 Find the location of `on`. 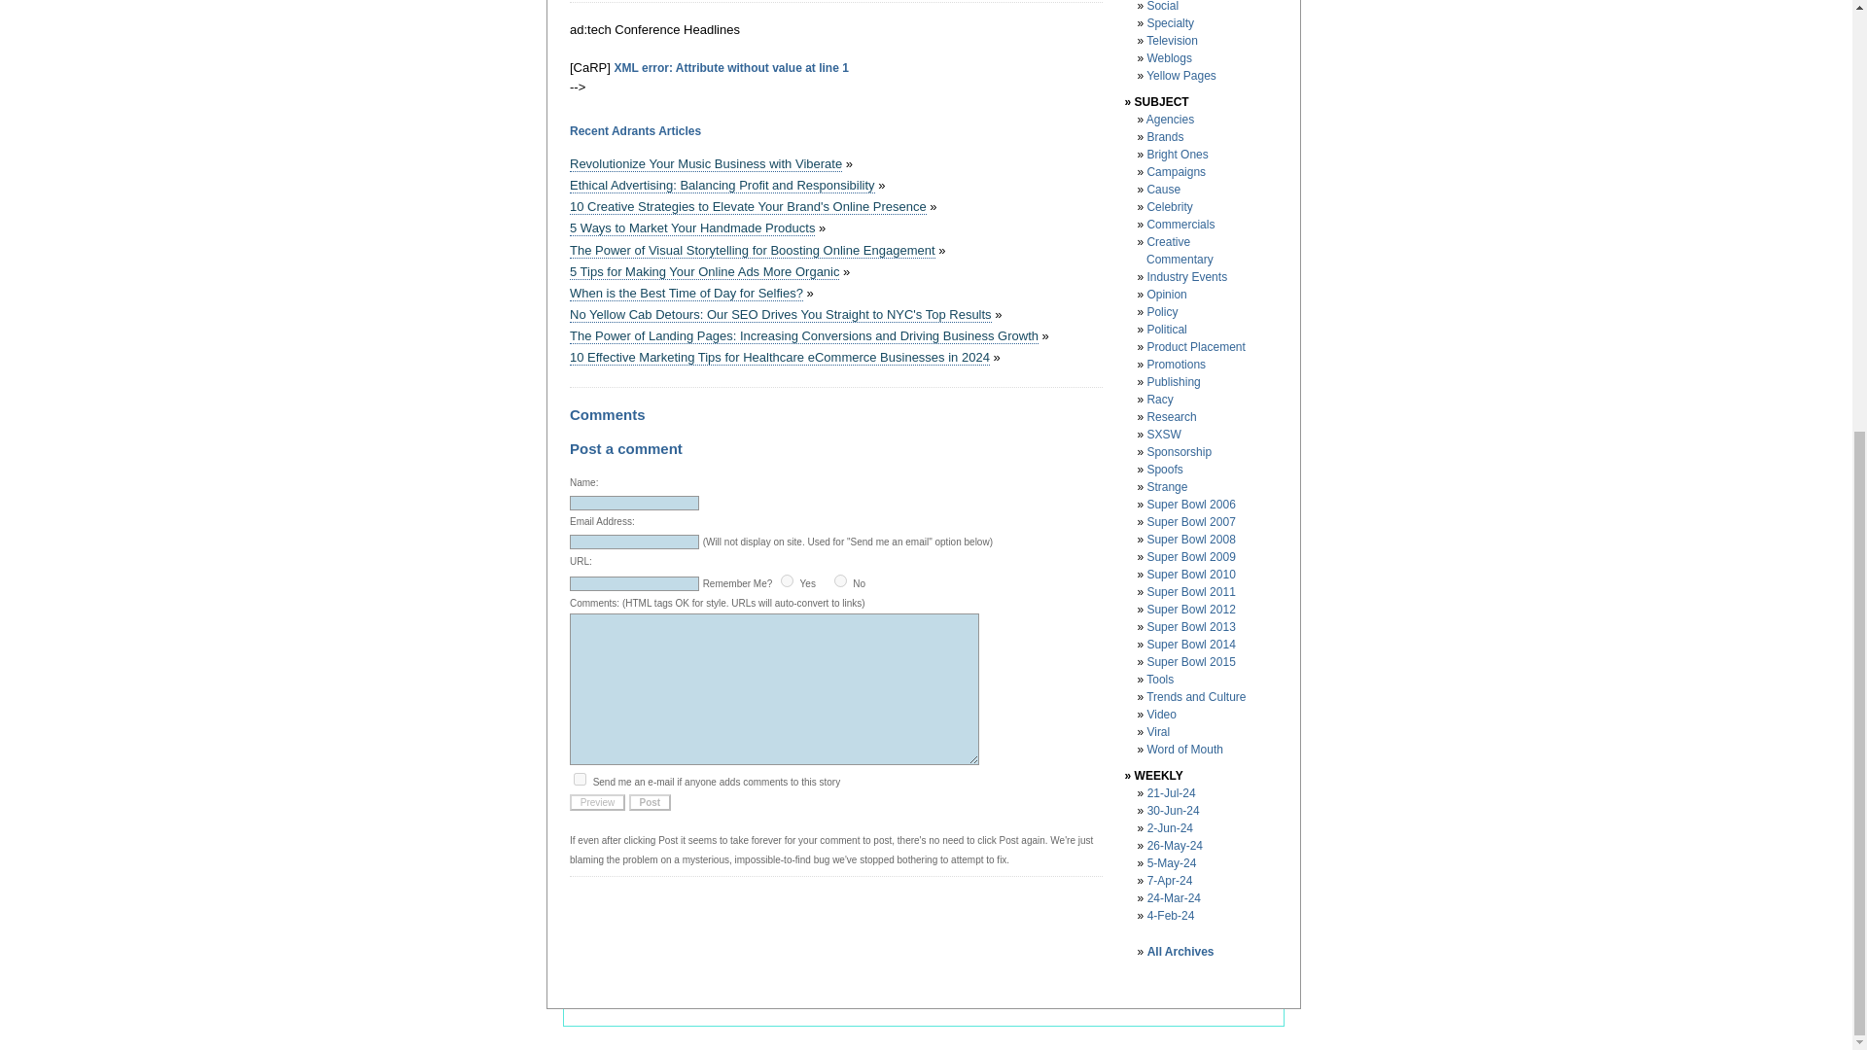

on is located at coordinates (787, 579).